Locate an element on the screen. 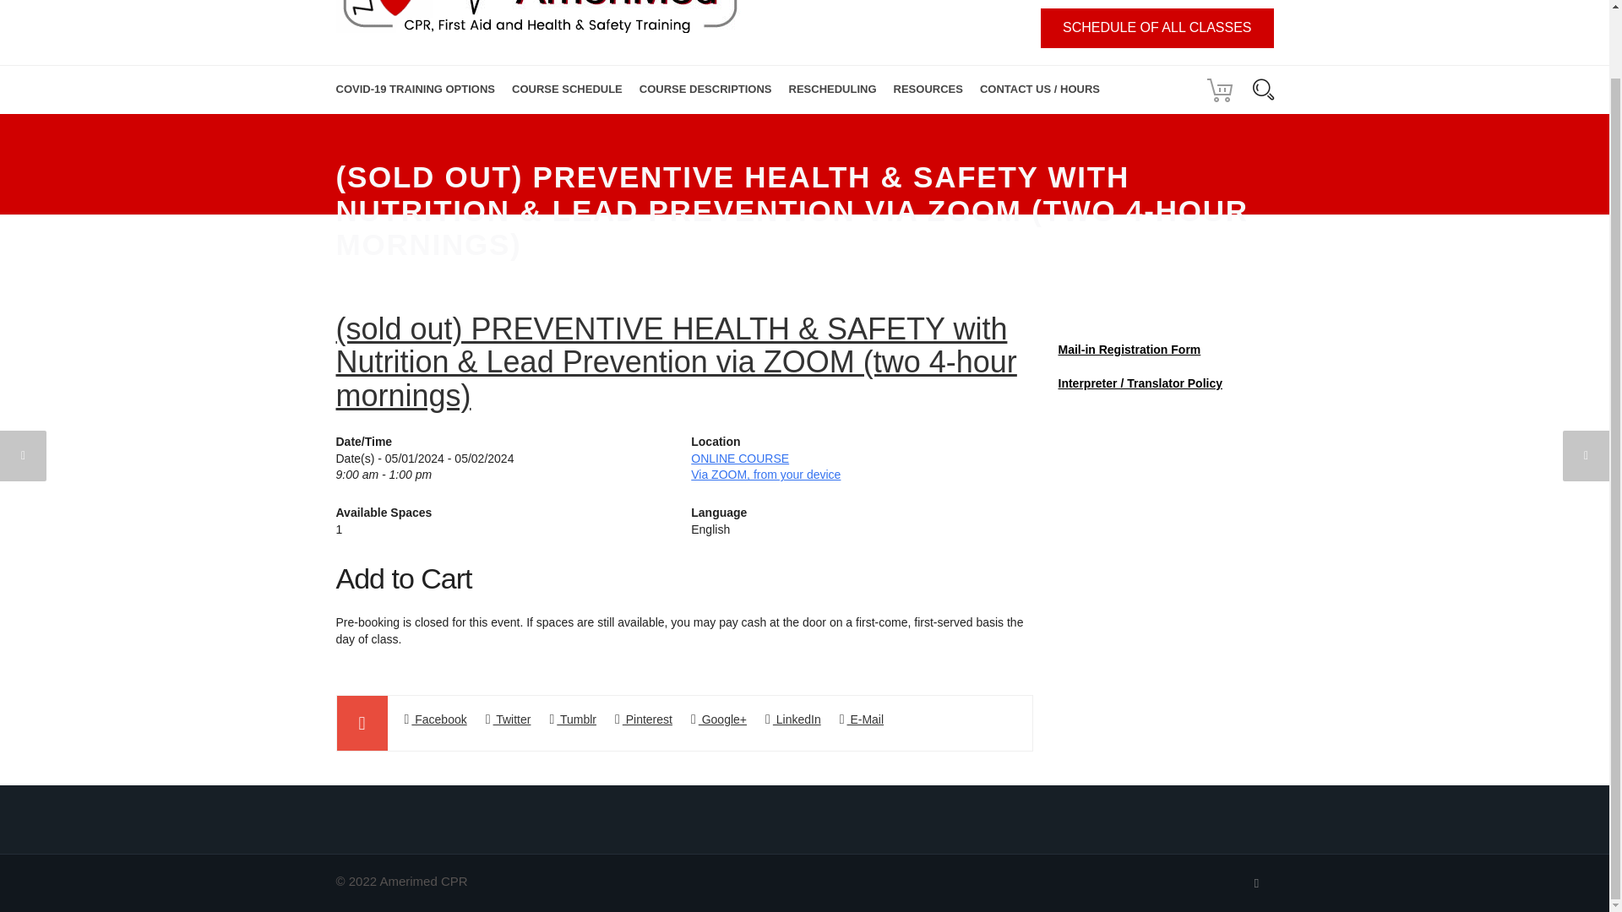 This screenshot has height=912, width=1622. E-Mail is located at coordinates (862, 719).